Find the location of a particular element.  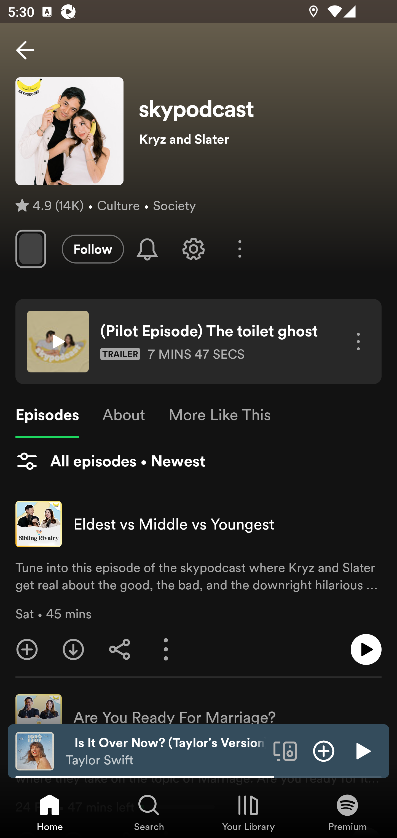

Back is located at coordinates (25, 50).